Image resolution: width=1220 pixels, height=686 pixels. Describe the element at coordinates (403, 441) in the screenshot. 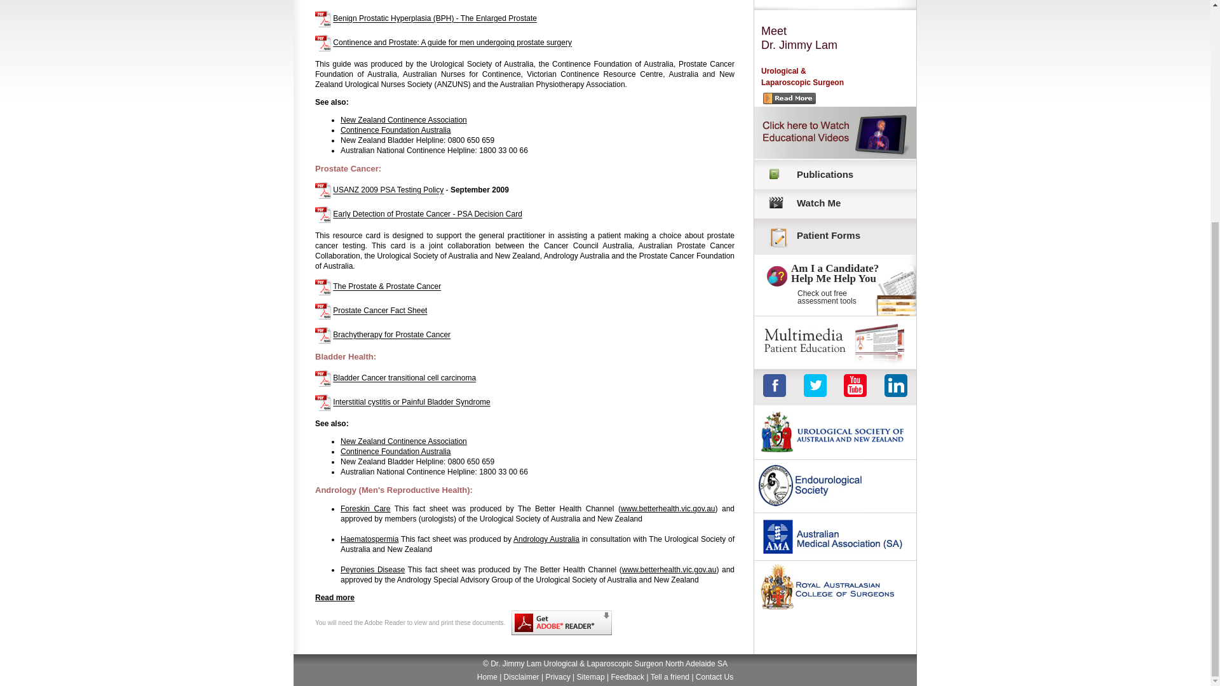

I see `New Zealand Continence Association` at that location.